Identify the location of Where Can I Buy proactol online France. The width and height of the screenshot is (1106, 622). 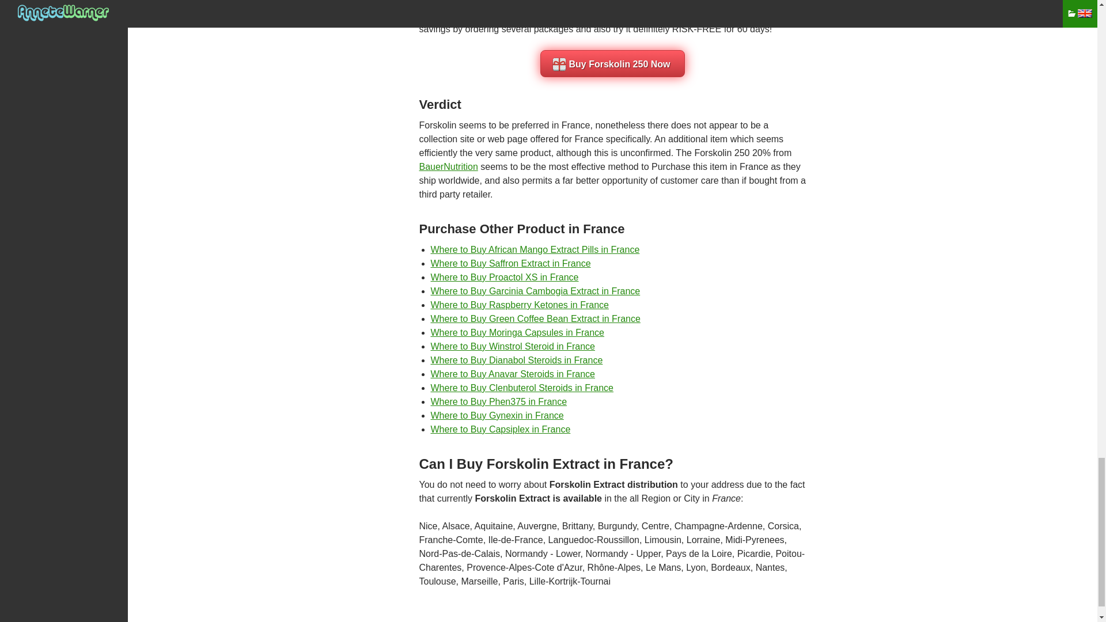
(505, 278).